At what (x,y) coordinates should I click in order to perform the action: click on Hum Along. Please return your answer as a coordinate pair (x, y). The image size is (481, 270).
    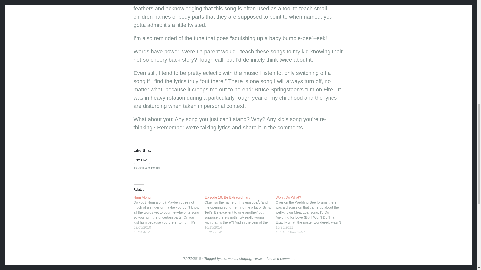
    Looking at the image, I should click on (166, 197).